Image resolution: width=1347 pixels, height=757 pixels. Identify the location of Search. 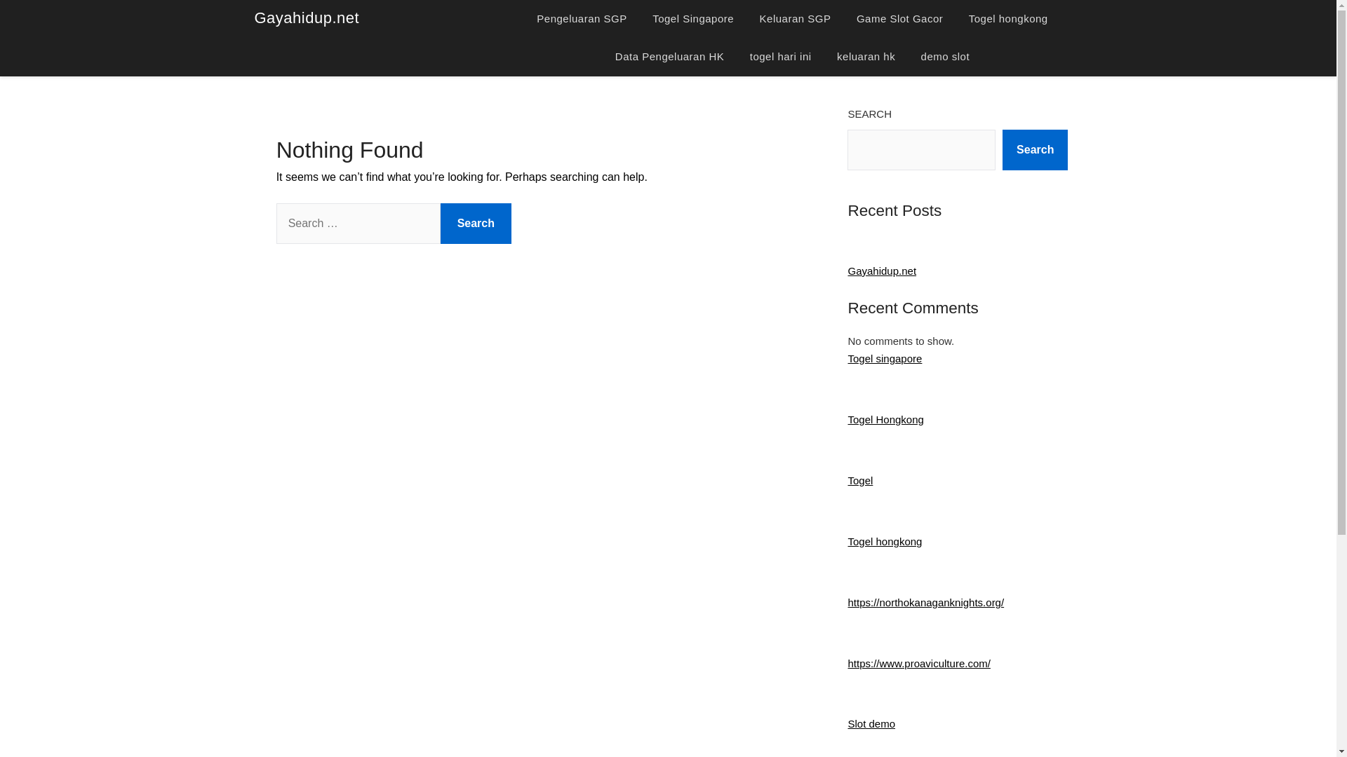
(476, 223).